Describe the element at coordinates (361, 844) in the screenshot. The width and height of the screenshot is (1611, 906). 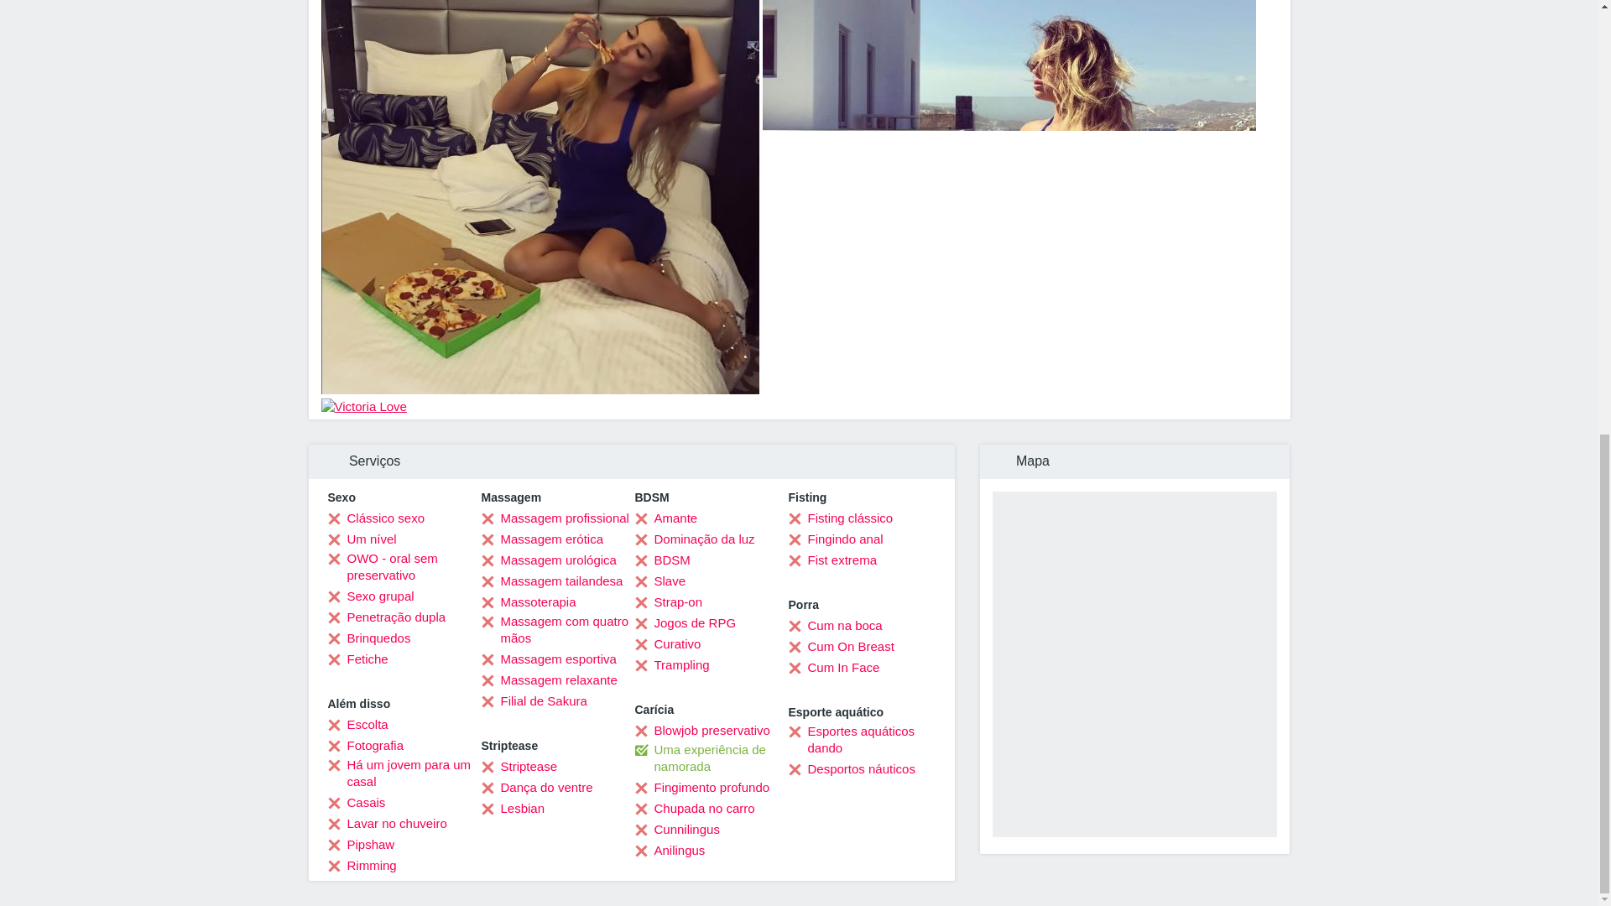
I see `Pipshaw` at that location.